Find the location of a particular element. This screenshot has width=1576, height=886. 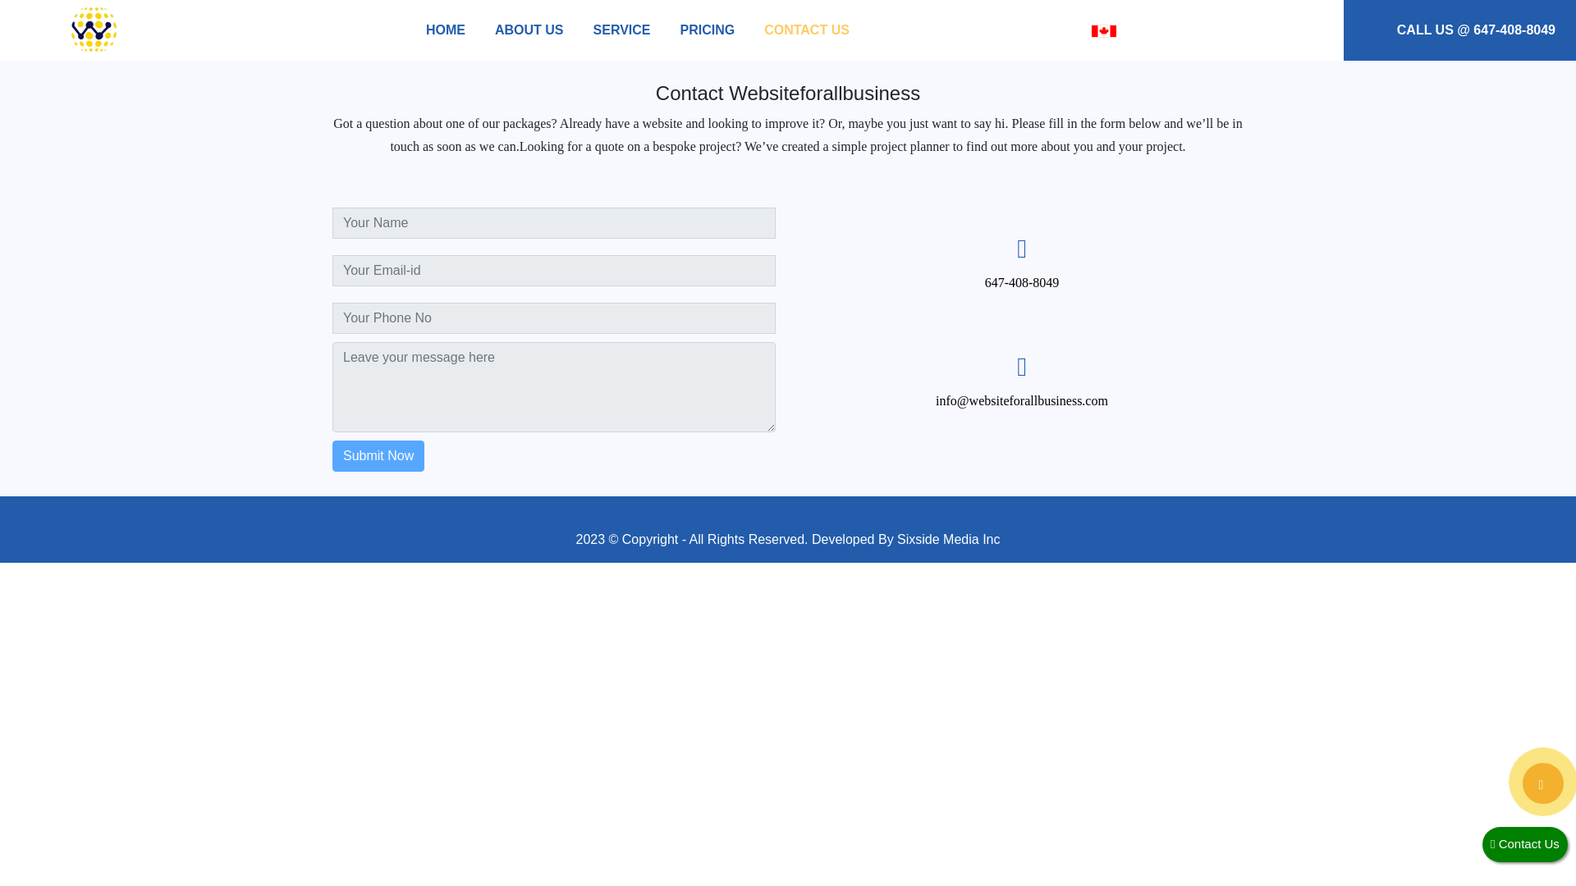

HOME is located at coordinates (445, 30).